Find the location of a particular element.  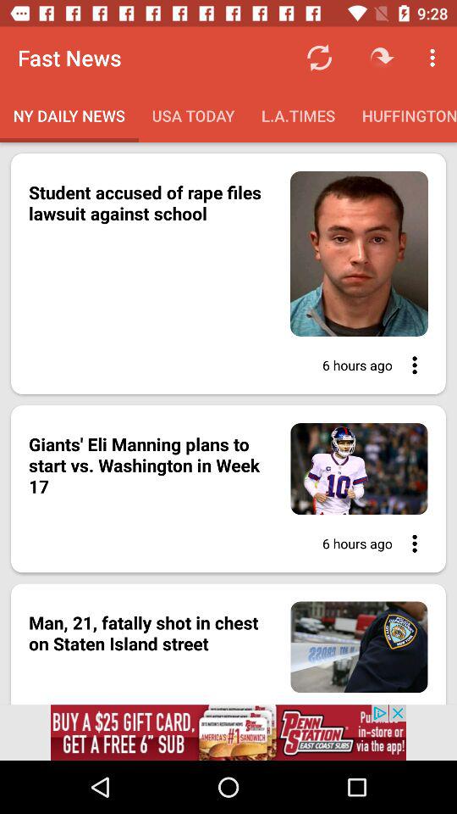

menu icon is located at coordinates (410, 365).